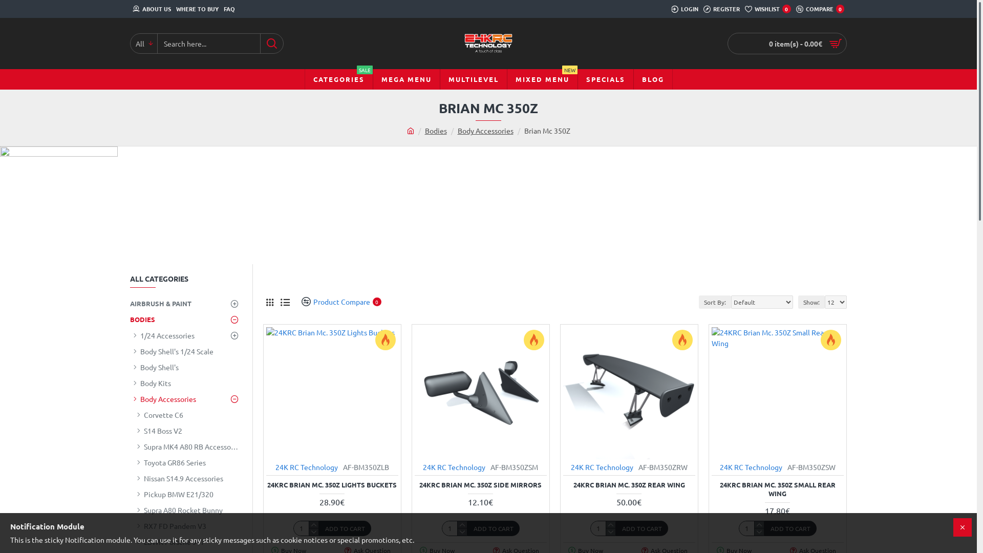 This screenshot has width=983, height=553. Describe the element at coordinates (751, 467) in the screenshot. I see `24K RC Technology` at that location.